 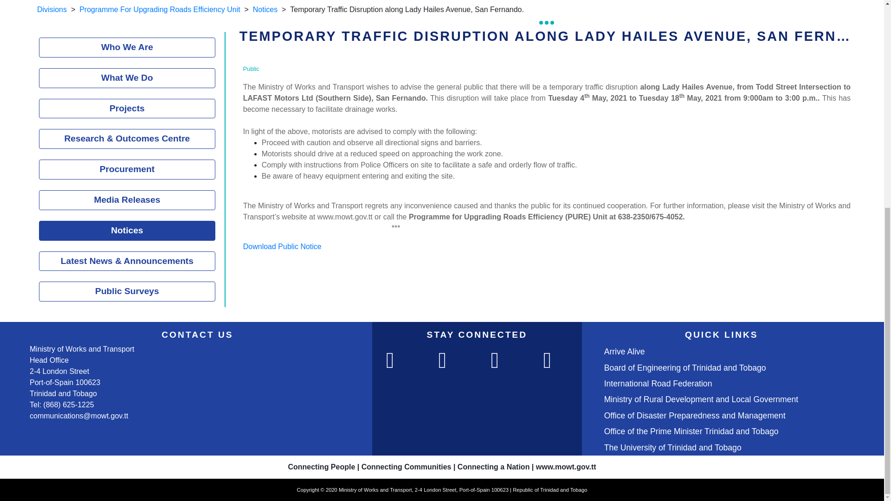 What do you see at coordinates (127, 231) in the screenshot?
I see `Notices` at bounding box center [127, 231].